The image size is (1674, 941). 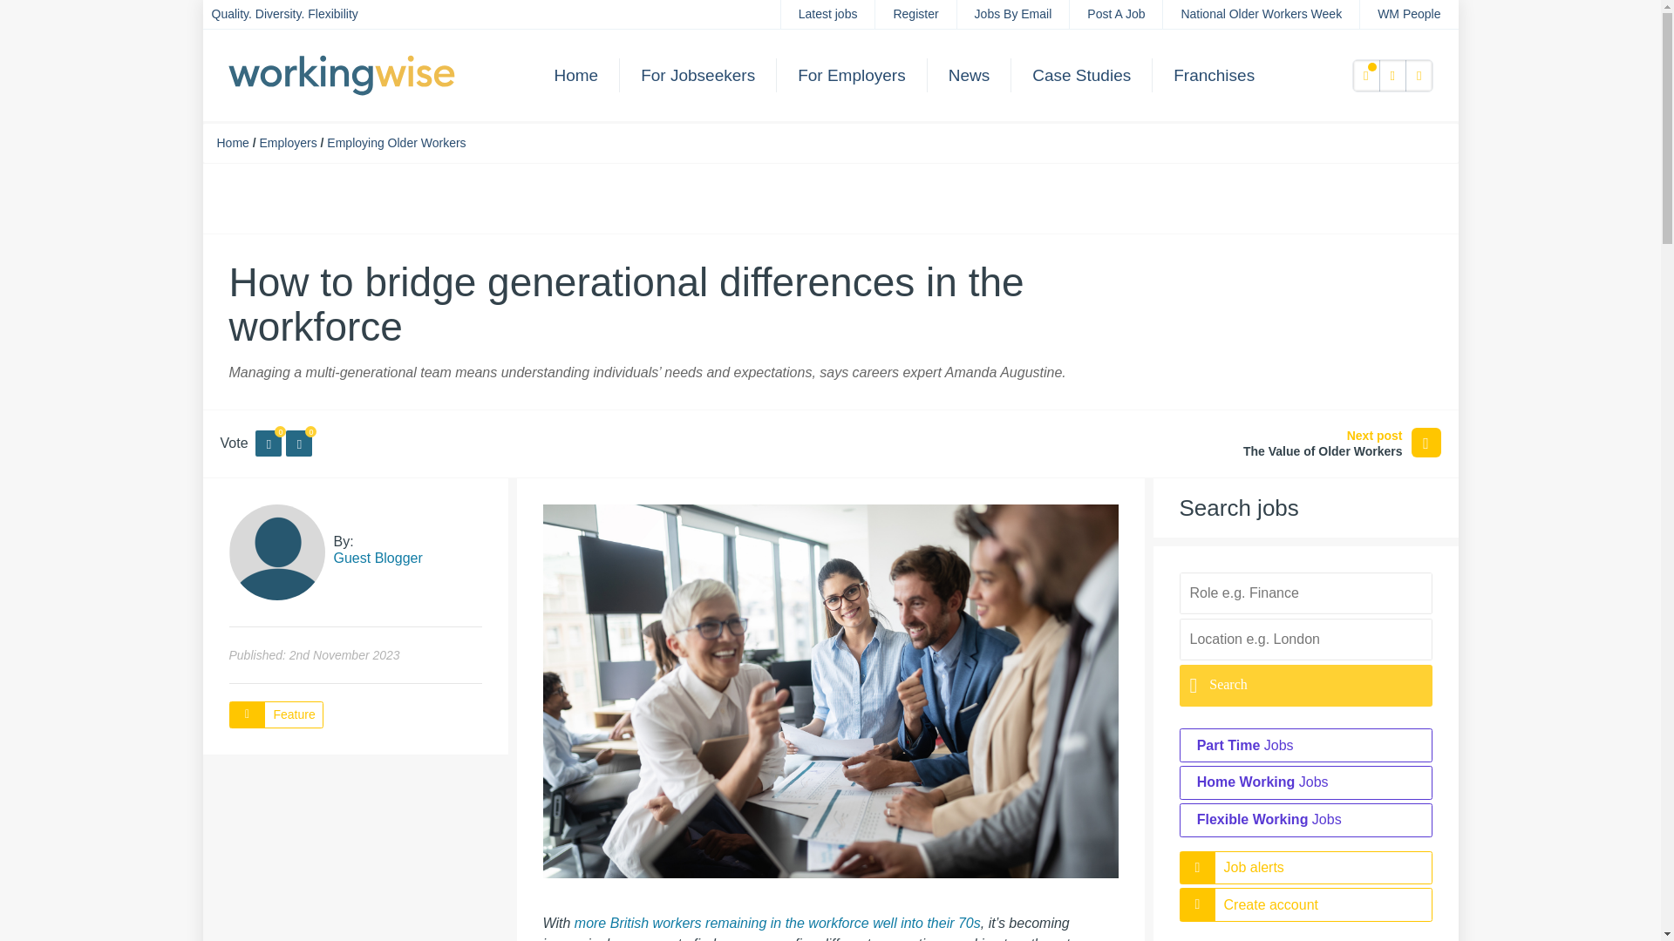 What do you see at coordinates (828, 14) in the screenshot?
I see `Latest jobs` at bounding box center [828, 14].